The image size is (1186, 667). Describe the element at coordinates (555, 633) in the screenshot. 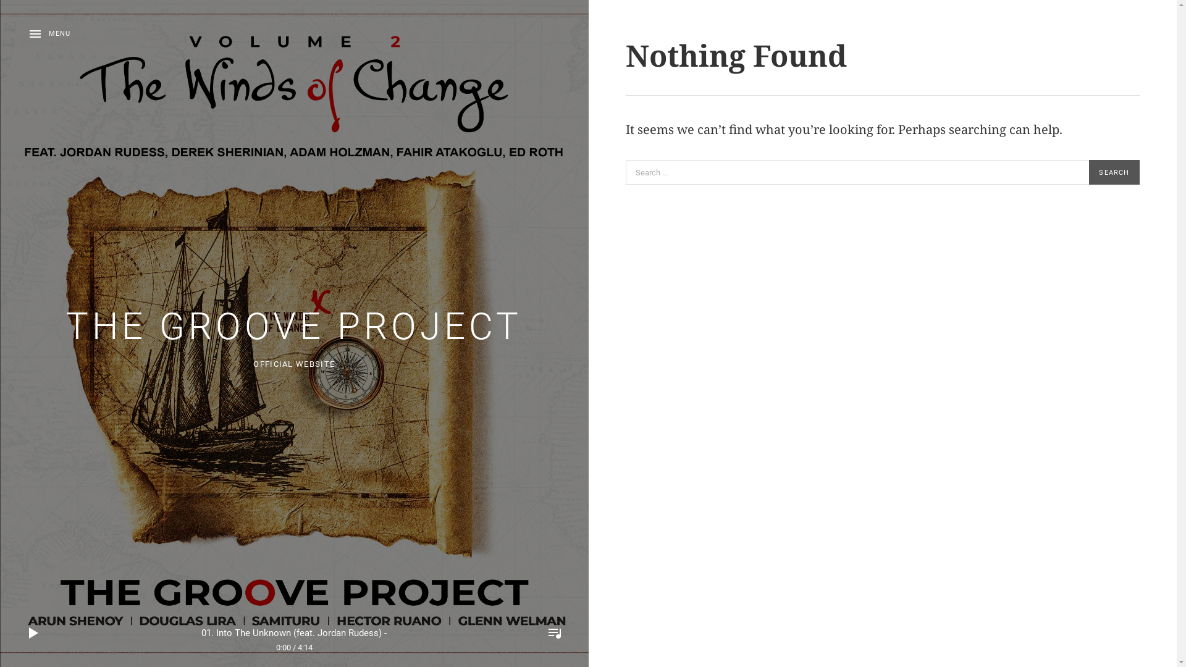

I see `TOGGLE PLAYER` at that location.